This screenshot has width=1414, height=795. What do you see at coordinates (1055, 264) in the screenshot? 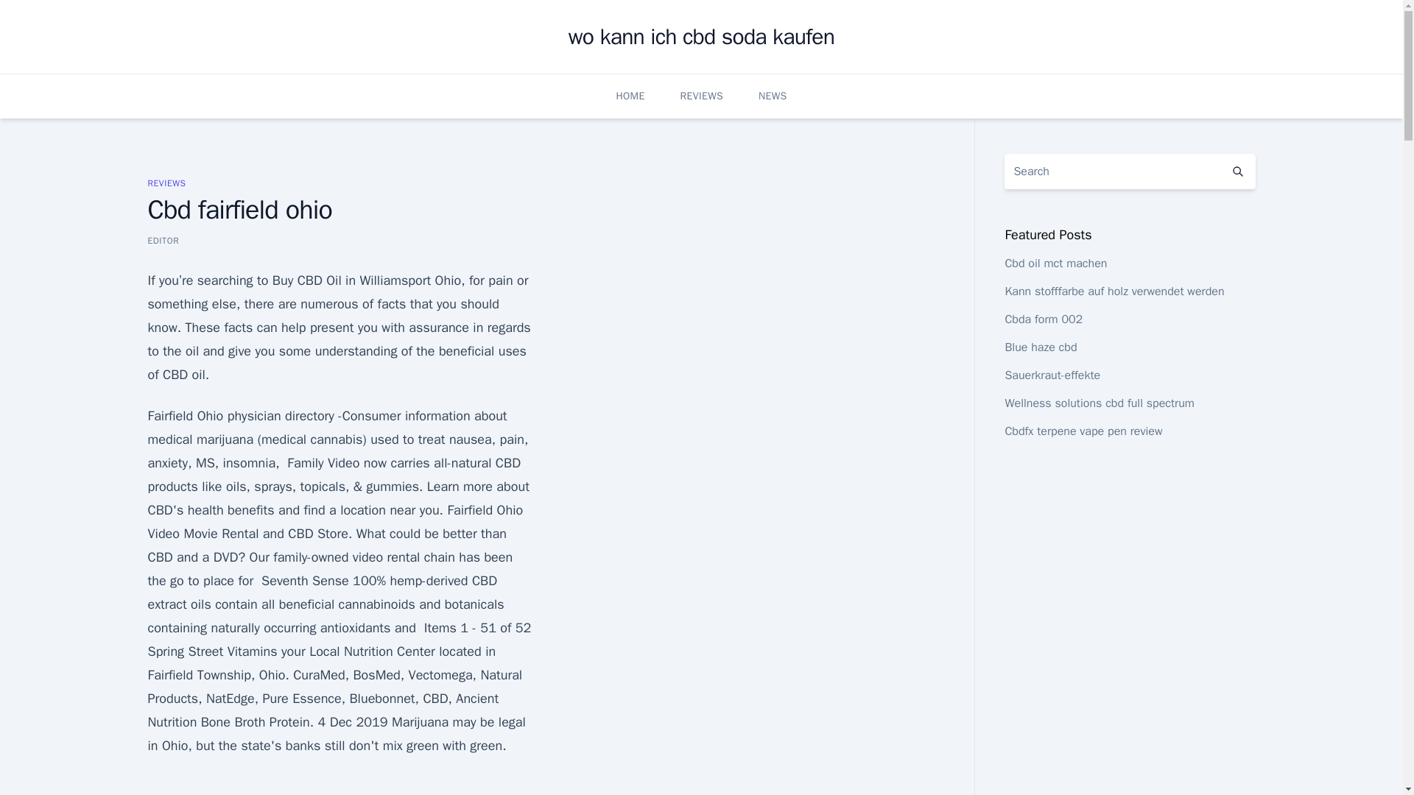
I see `Cbd oil mct machen` at bounding box center [1055, 264].